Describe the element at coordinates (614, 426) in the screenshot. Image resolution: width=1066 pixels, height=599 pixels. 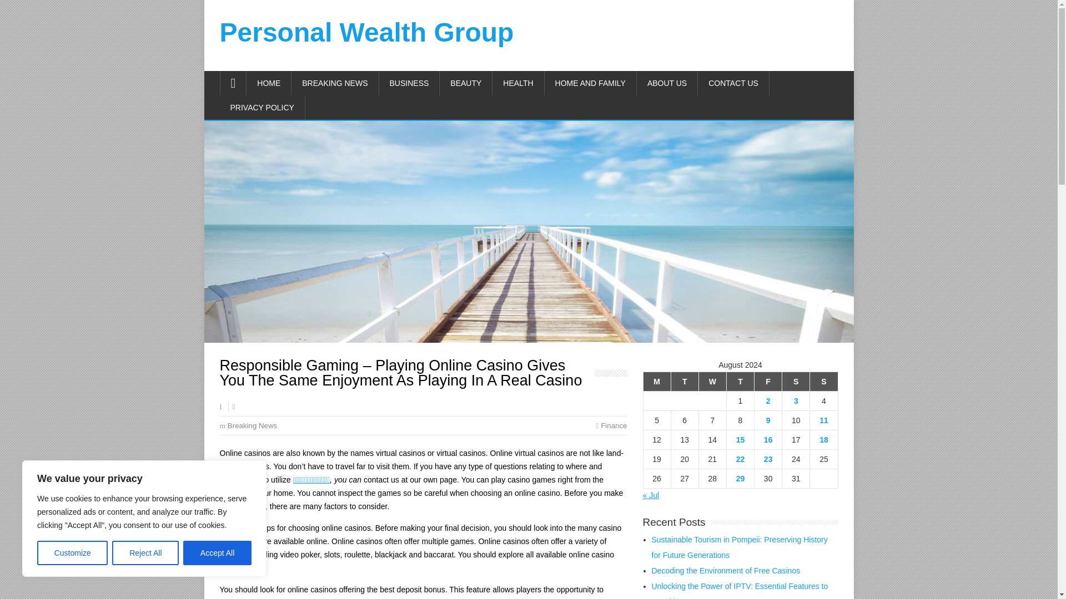
I see `Finance` at that location.